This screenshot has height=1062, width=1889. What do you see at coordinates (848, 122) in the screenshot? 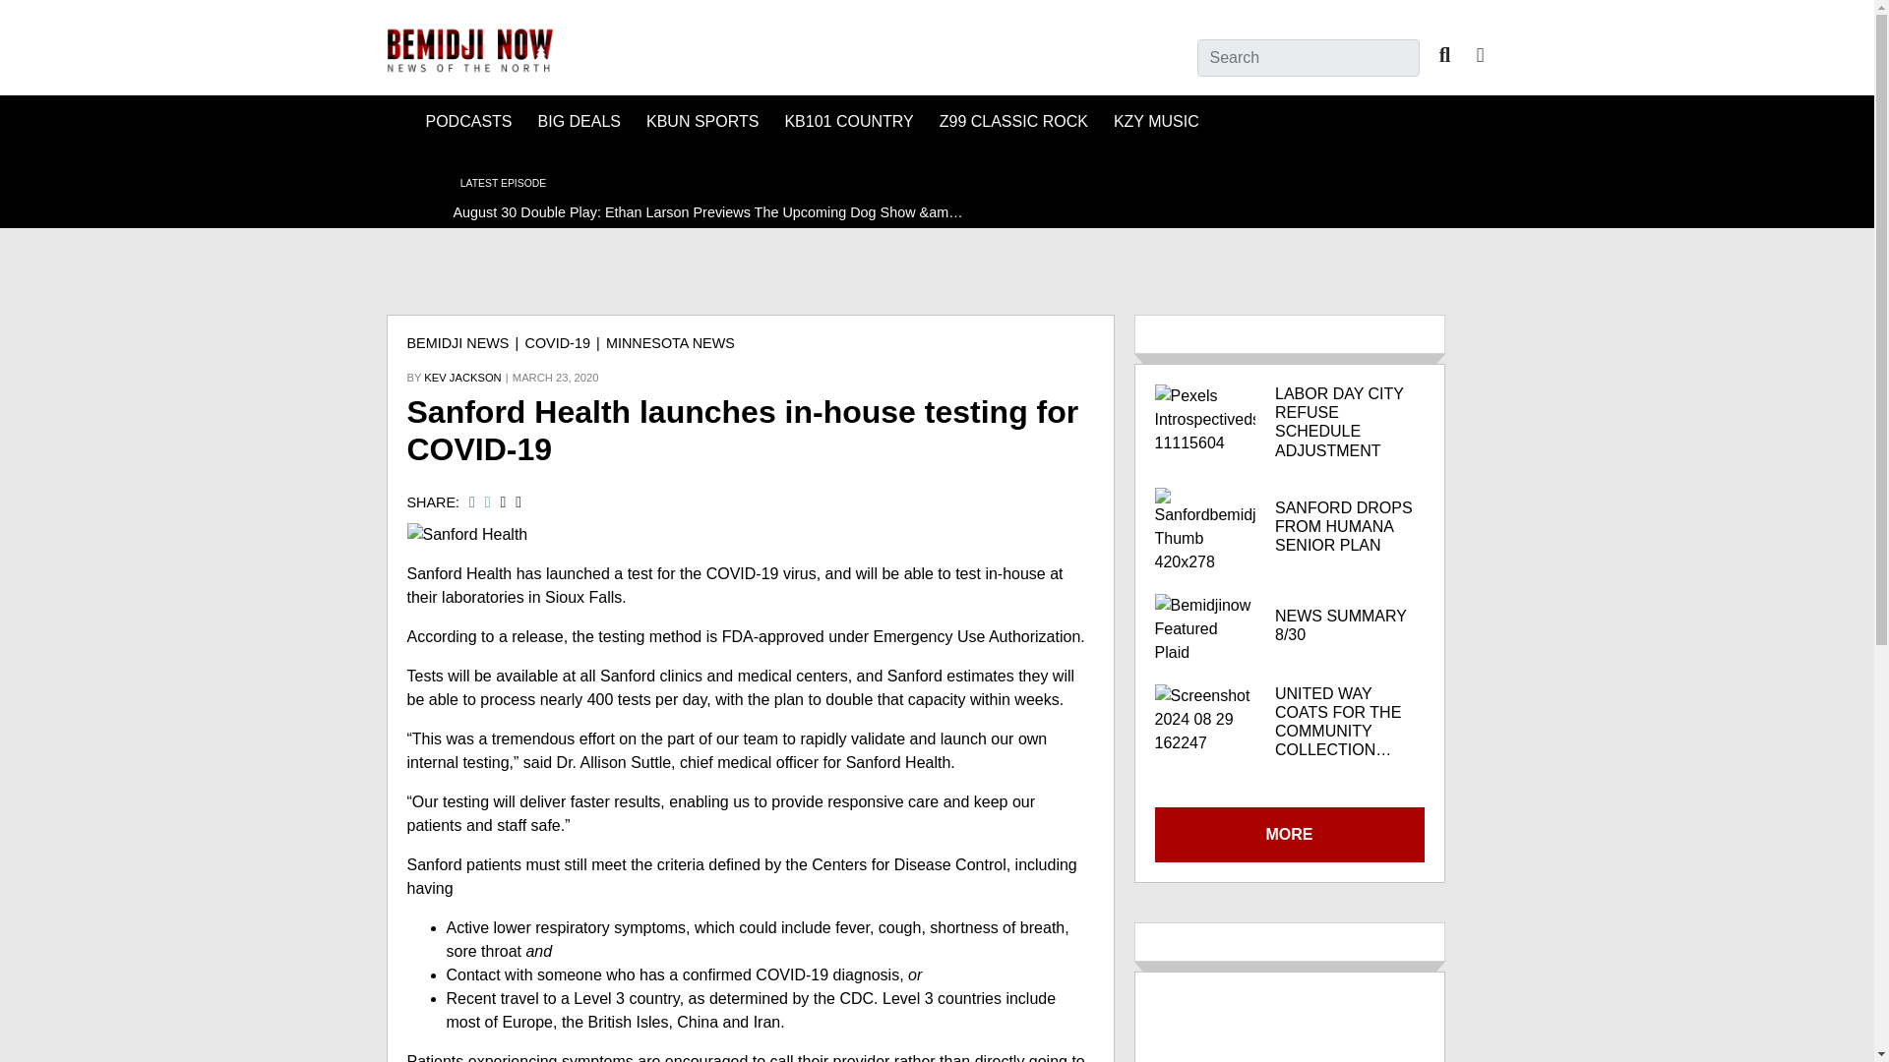
I see `KB101 Country` at bounding box center [848, 122].